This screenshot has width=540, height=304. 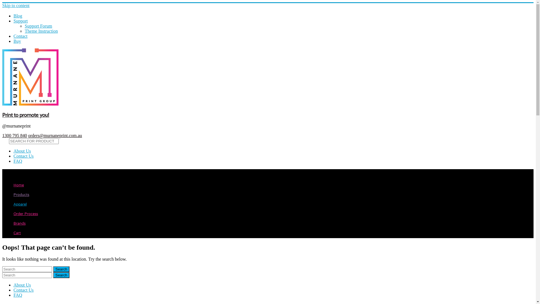 I want to click on orders@murnaneprint.com.au, so click(x=55, y=136).